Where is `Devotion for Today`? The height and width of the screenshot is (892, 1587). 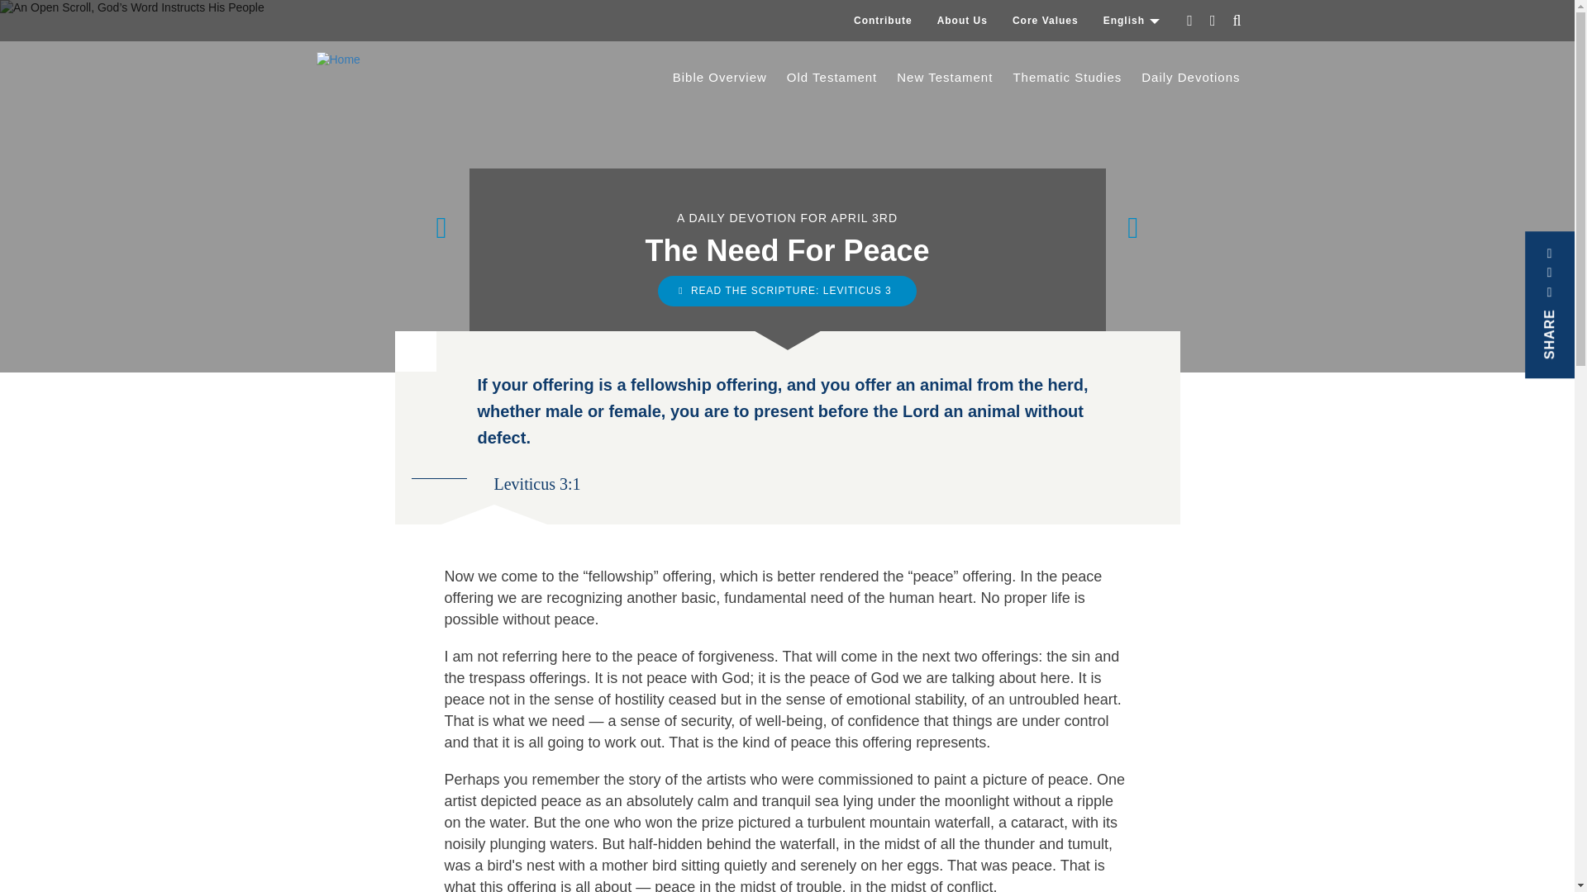 Devotion for Today is located at coordinates (1190, 78).